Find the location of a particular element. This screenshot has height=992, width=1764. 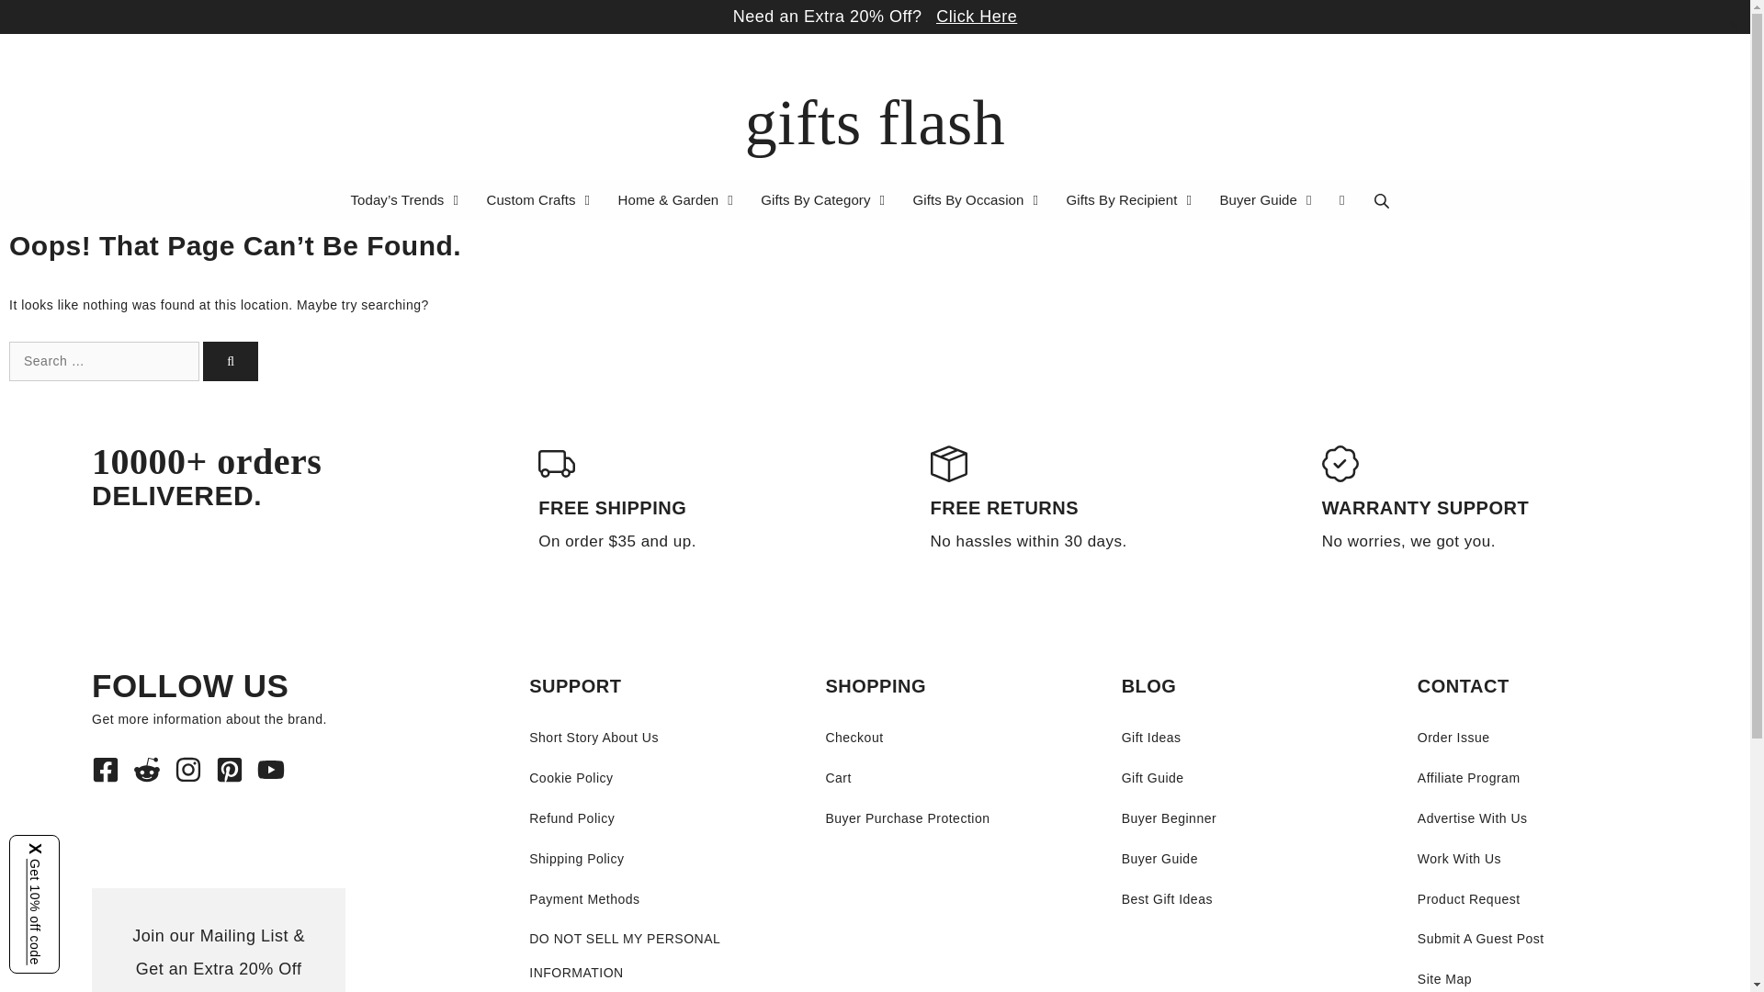

gifts flash is located at coordinates (875, 122).